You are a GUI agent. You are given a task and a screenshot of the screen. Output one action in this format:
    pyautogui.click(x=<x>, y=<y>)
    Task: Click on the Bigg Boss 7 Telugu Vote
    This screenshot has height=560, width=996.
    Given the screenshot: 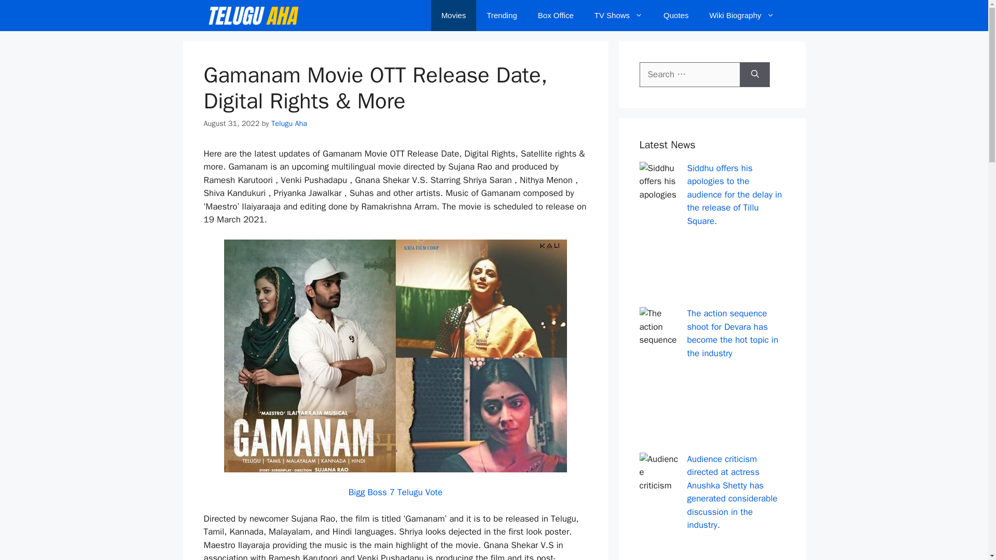 What is the action you would take?
    pyautogui.click(x=395, y=492)
    